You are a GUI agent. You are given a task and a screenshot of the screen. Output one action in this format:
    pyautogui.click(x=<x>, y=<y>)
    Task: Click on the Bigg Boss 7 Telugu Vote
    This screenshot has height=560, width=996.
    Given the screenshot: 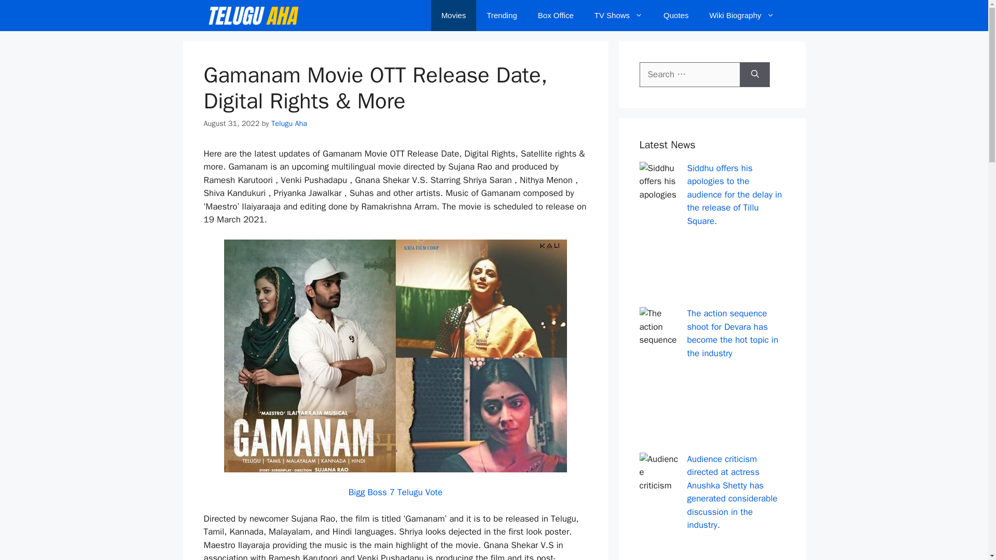 What is the action you would take?
    pyautogui.click(x=395, y=492)
    